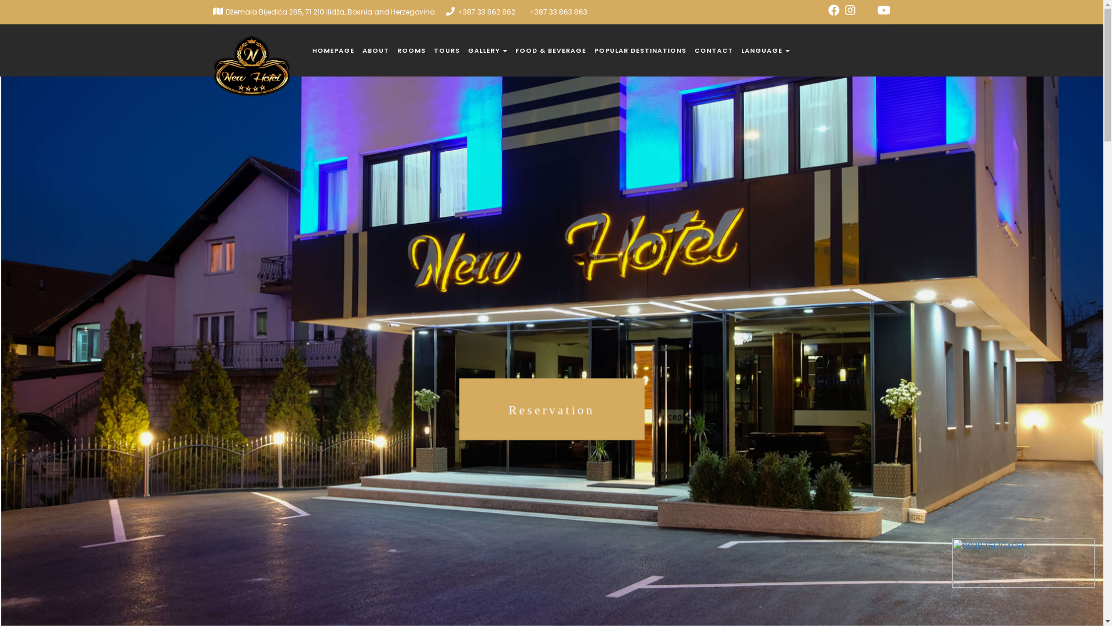  I want to click on Reservation, so click(549, 409).